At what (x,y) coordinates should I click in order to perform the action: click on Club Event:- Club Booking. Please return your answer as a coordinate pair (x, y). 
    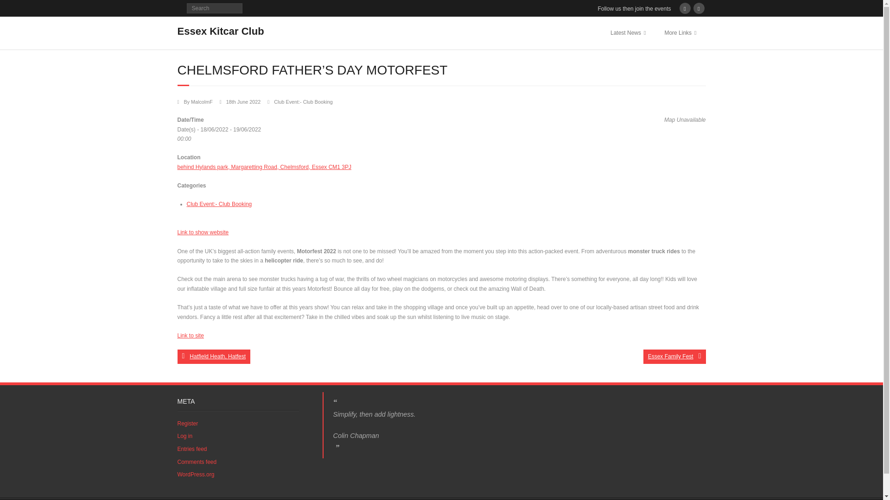
    Looking at the image, I should click on (303, 101).